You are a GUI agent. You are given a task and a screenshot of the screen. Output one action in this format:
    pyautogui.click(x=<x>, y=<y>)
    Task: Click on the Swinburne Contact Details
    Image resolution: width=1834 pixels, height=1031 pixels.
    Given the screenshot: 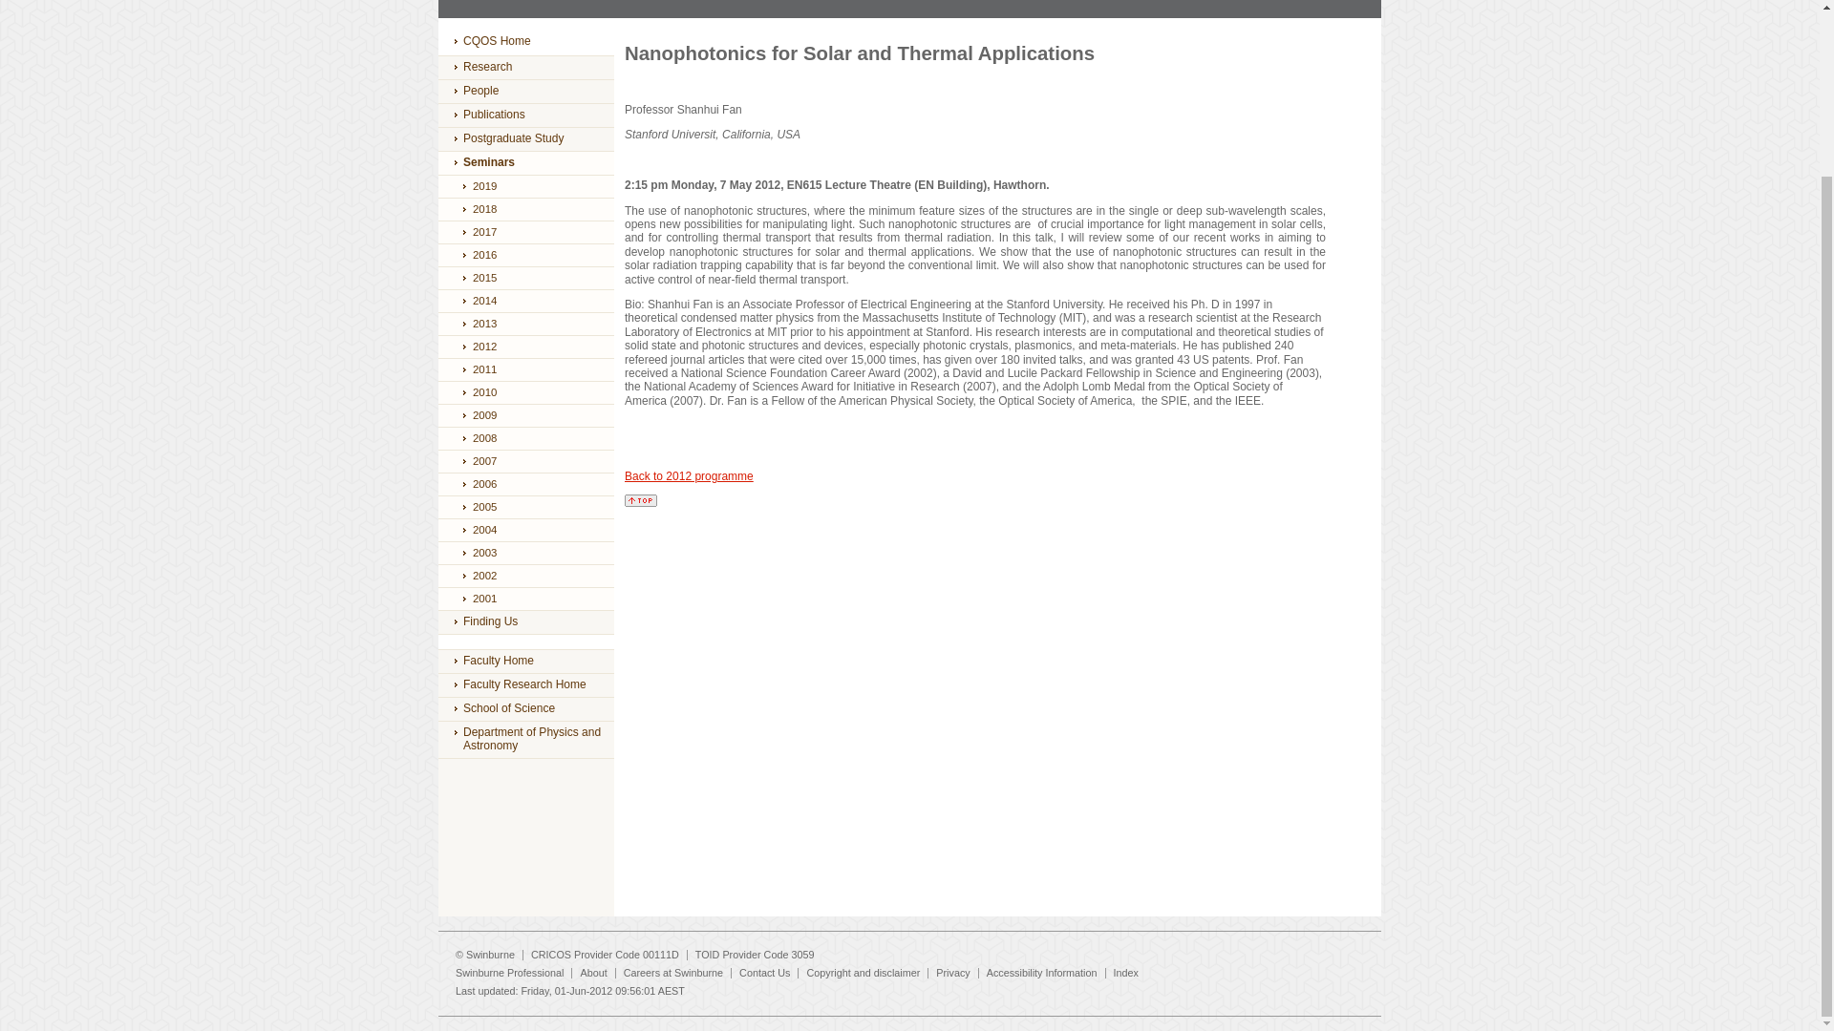 What is the action you would take?
    pyautogui.click(x=764, y=972)
    